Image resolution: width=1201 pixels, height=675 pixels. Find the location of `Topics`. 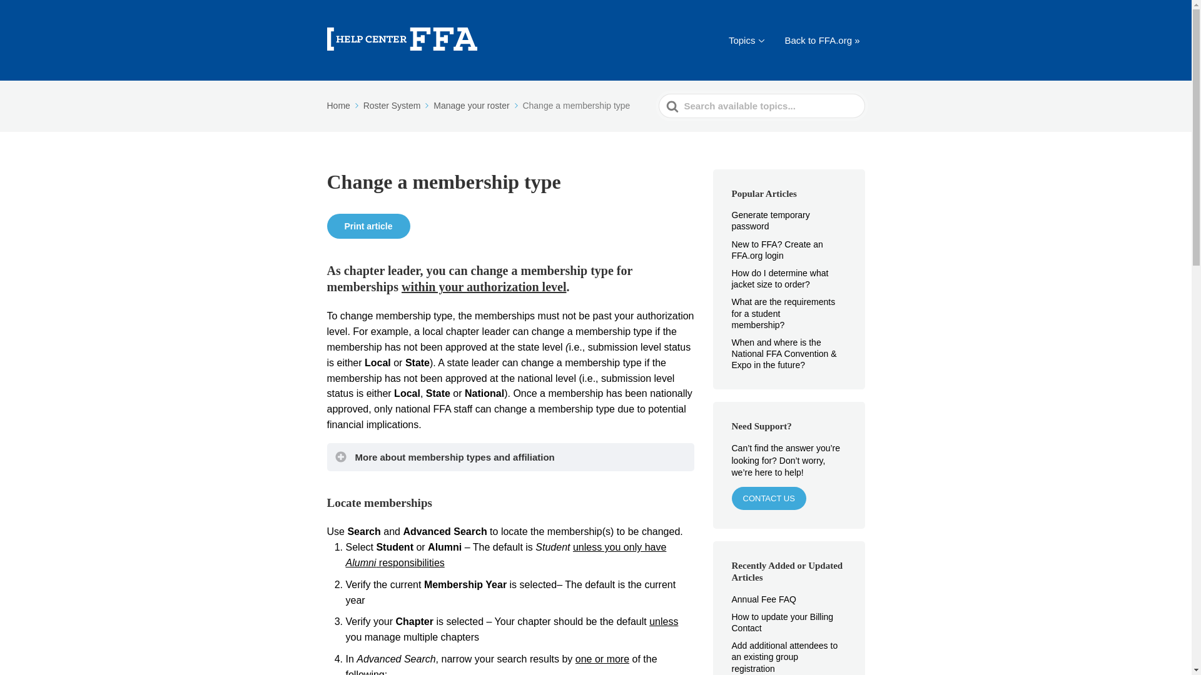

Topics is located at coordinates (747, 40).